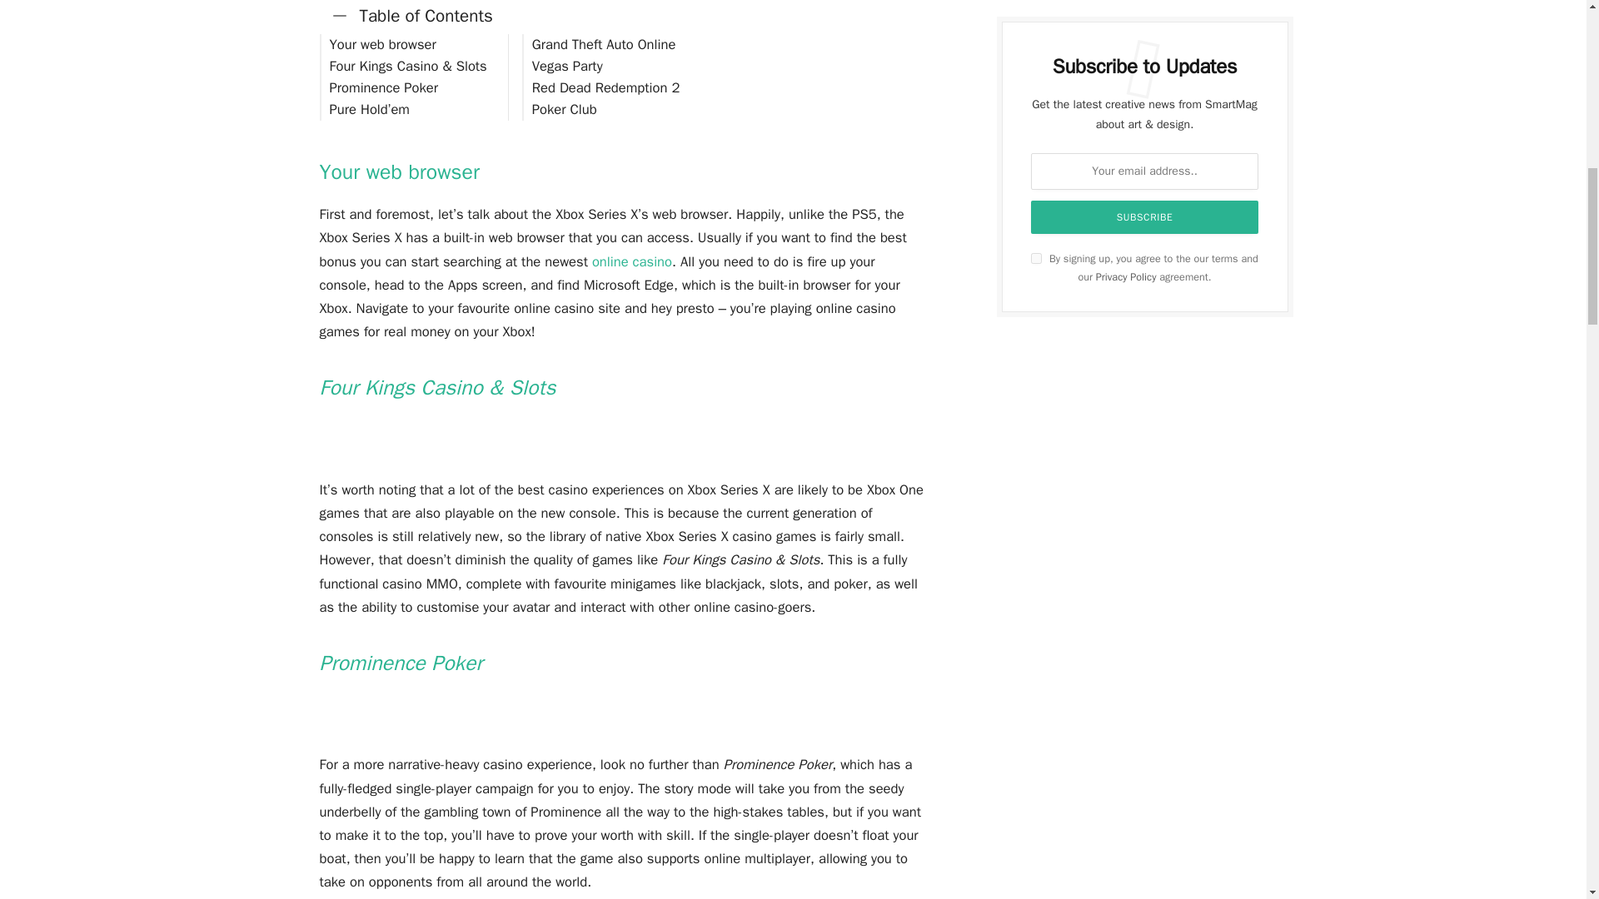 Image resolution: width=1599 pixels, height=899 pixels. What do you see at coordinates (1145, 216) in the screenshot?
I see `Subscribe` at bounding box center [1145, 216].